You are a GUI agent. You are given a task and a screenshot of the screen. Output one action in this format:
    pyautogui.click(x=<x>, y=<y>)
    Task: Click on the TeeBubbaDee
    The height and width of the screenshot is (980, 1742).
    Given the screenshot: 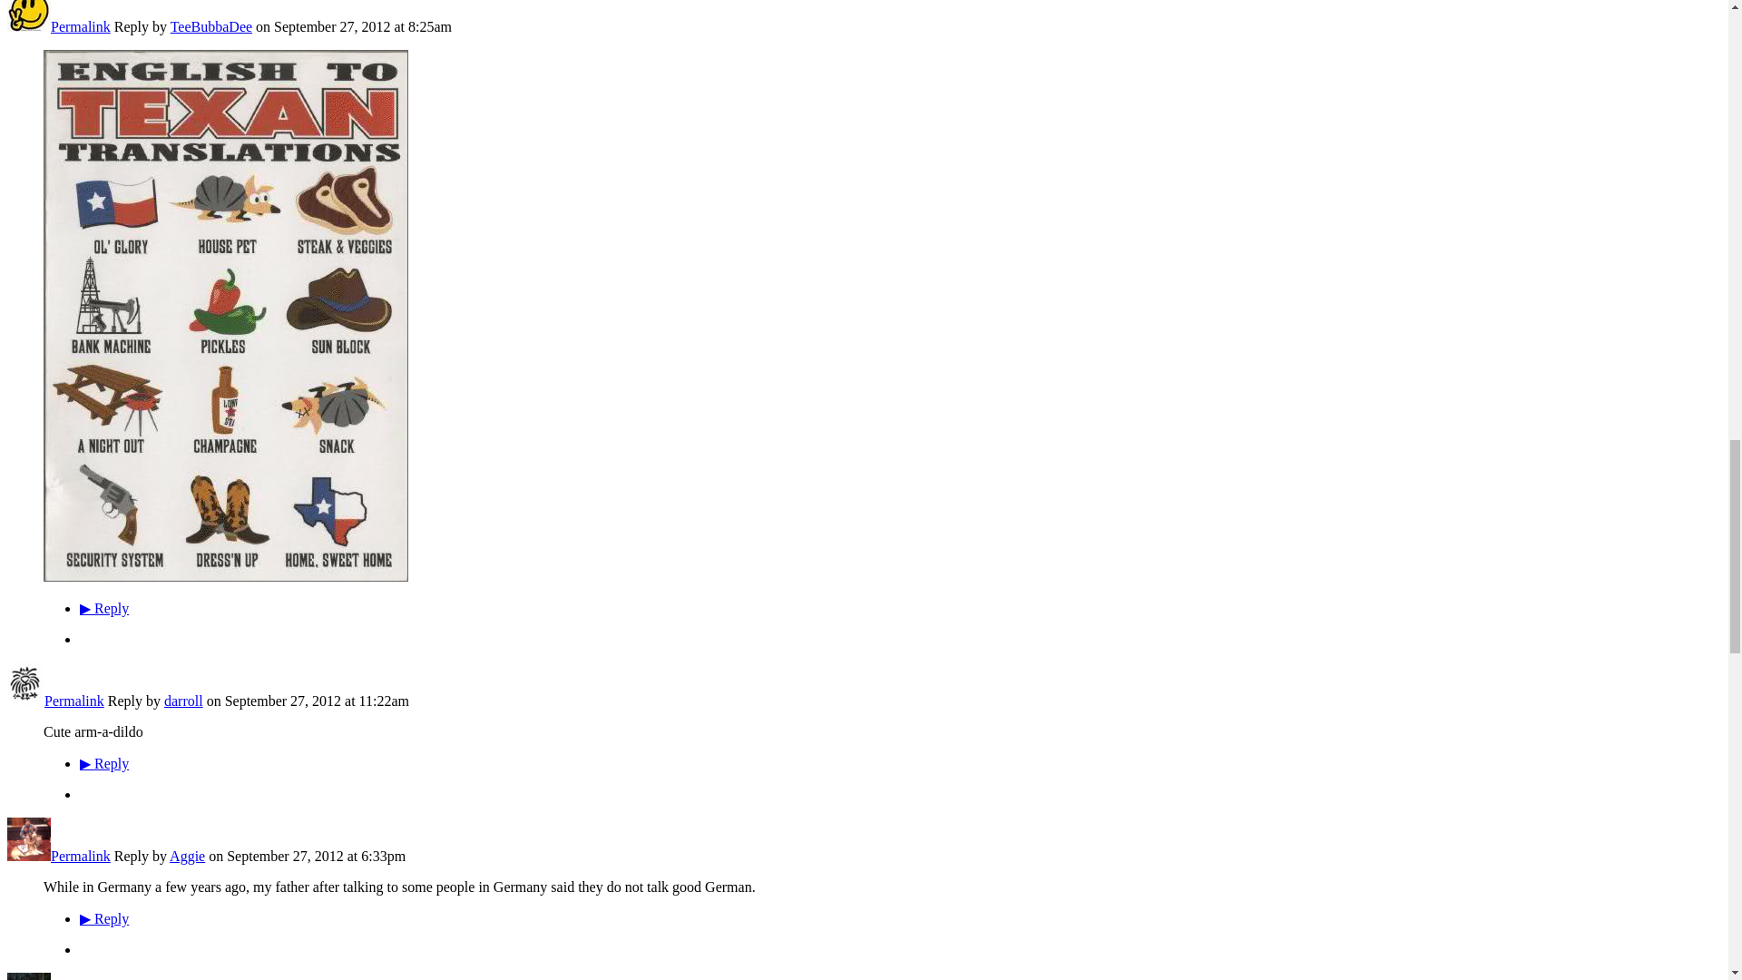 What is the action you would take?
    pyautogui.click(x=28, y=25)
    